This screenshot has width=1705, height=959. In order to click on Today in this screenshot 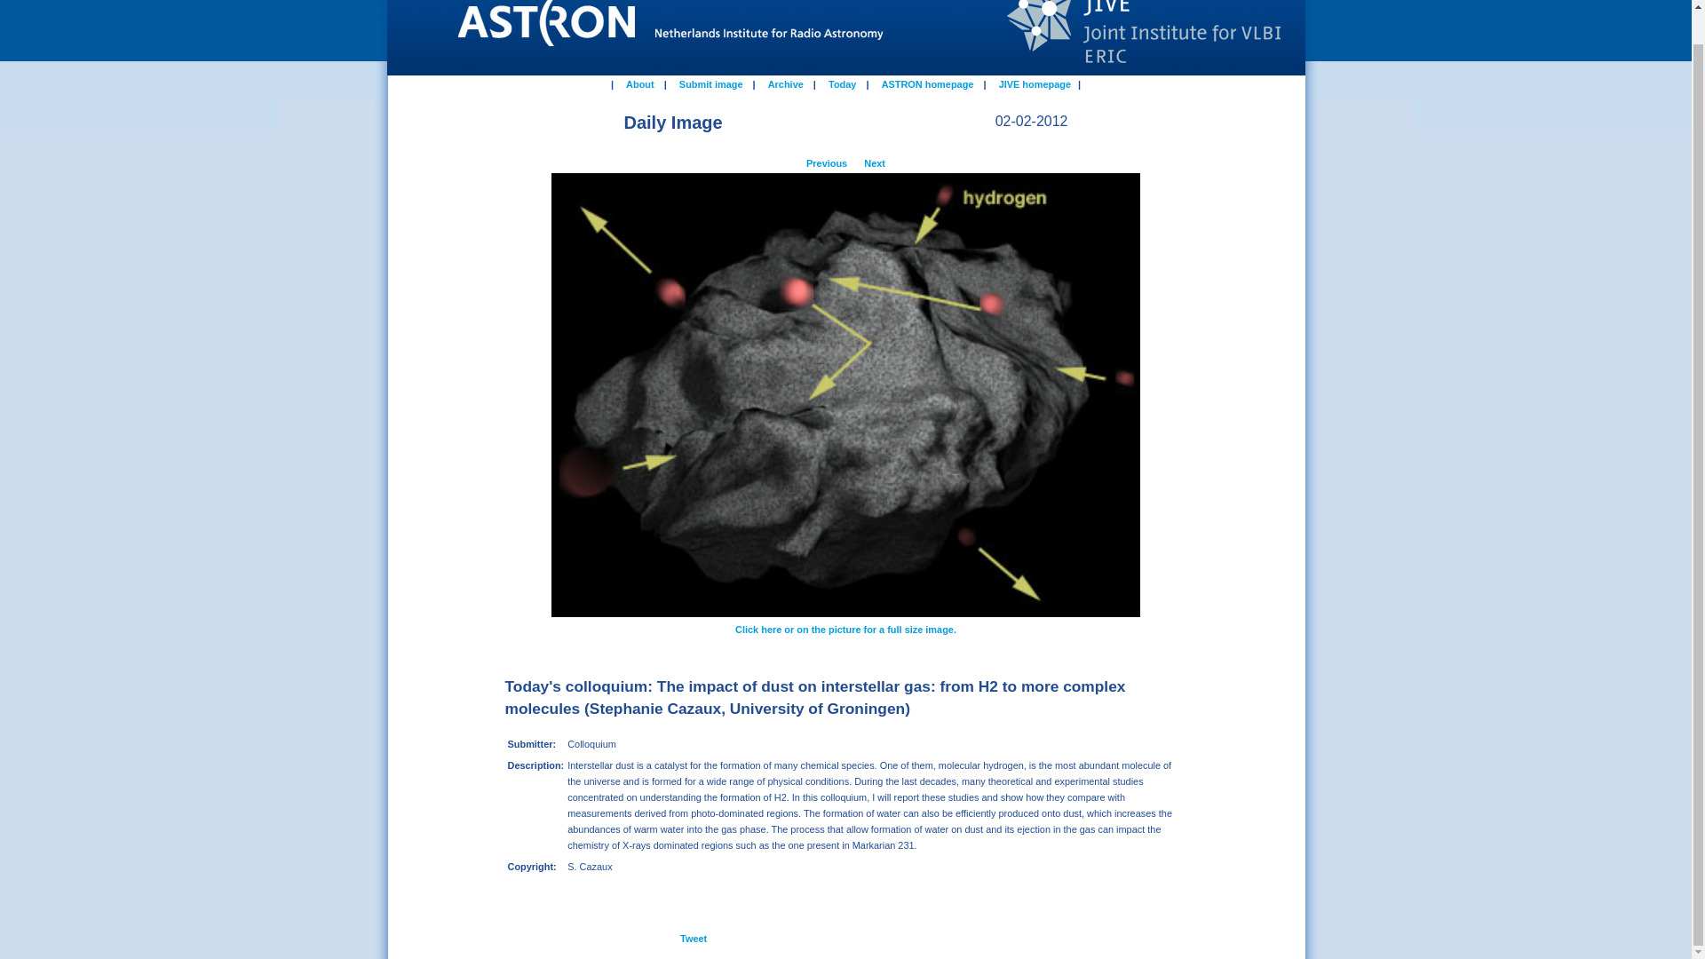, I will do `click(842, 83)`.